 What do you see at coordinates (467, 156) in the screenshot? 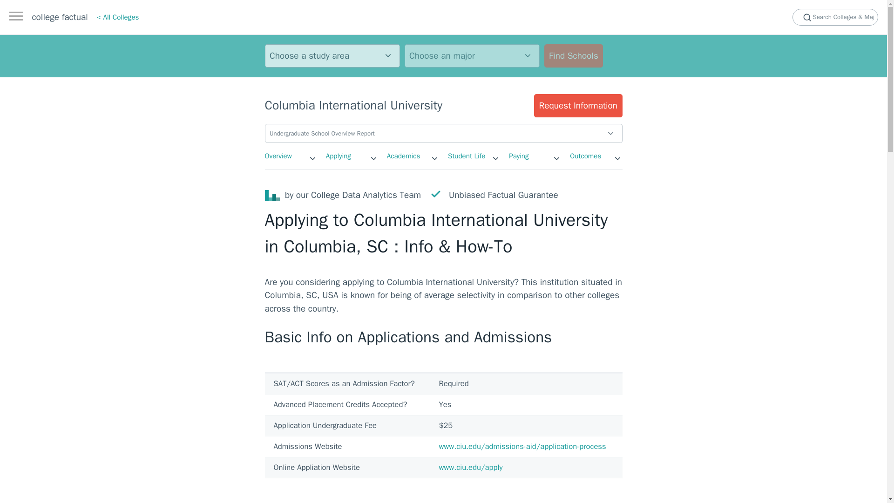
I see `Student Life` at bounding box center [467, 156].